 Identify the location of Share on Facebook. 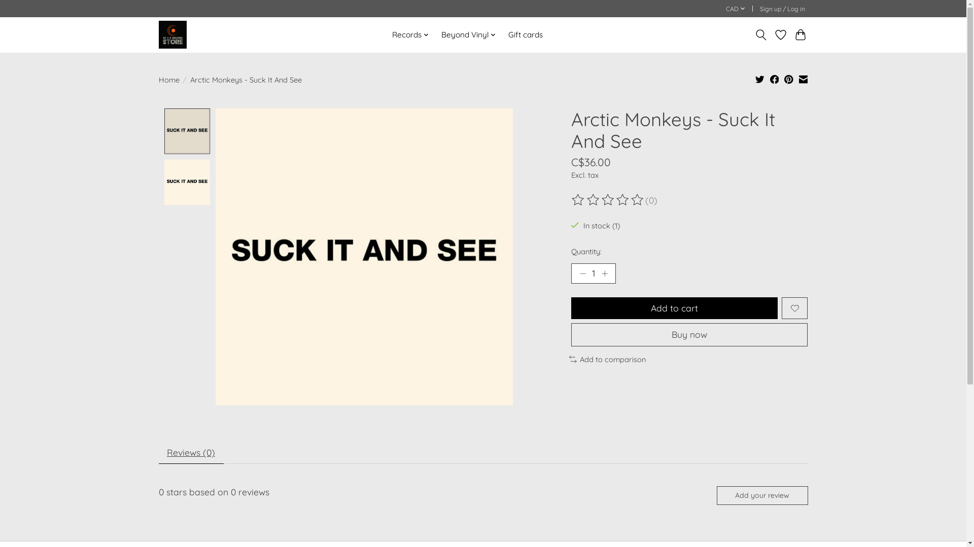
(775, 81).